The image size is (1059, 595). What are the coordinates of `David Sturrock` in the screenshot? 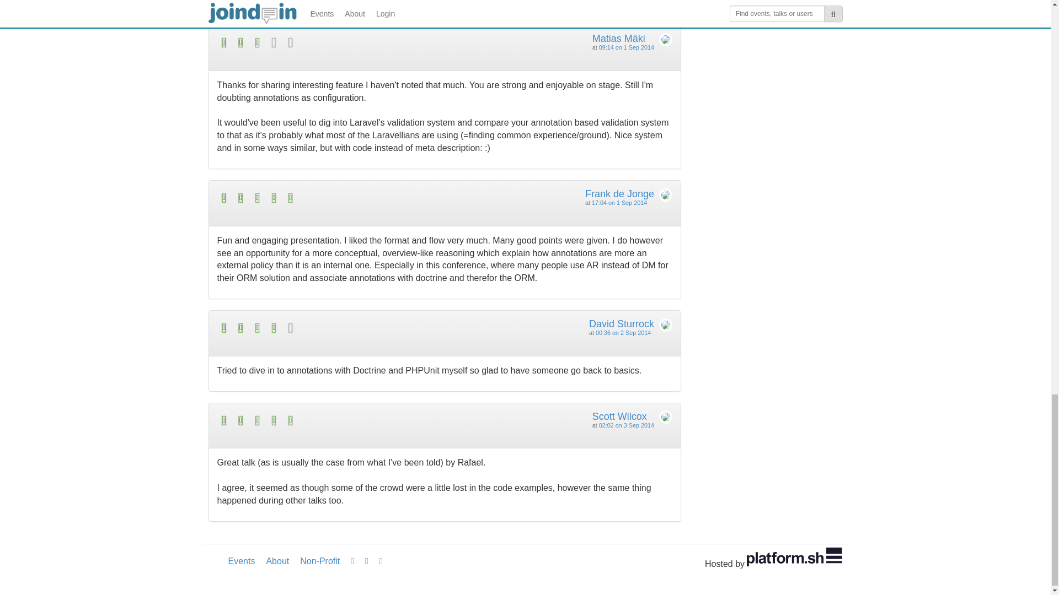 It's located at (621, 324).